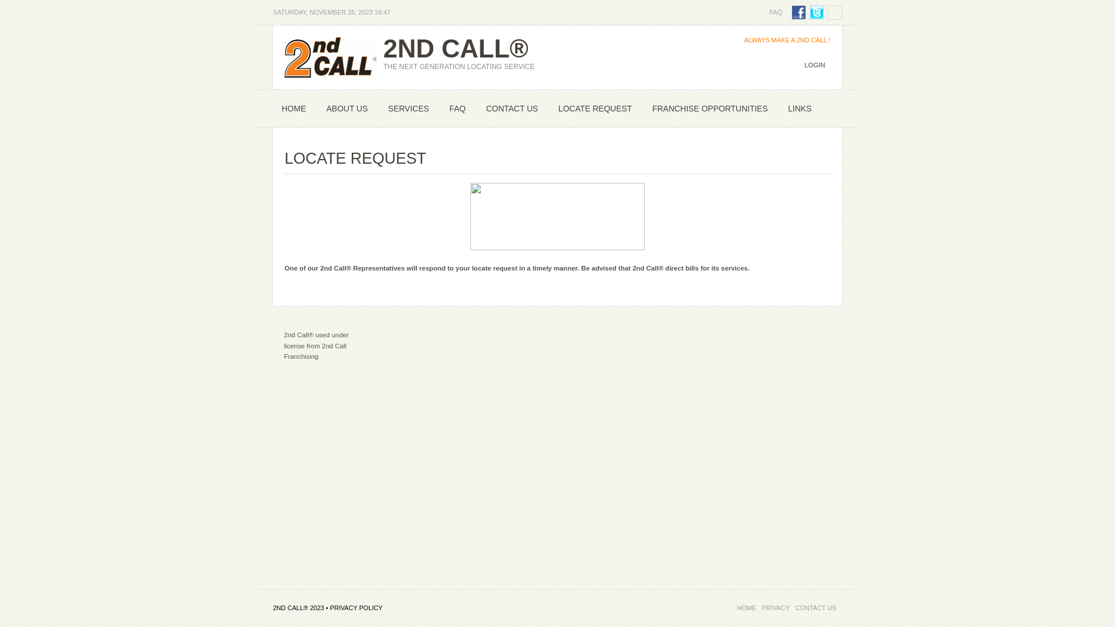 The height and width of the screenshot is (627, 1115). What do you see at coordinates (557, 217) in the screenshot?
I see `support_pic1` at bounding box center [557, 217].